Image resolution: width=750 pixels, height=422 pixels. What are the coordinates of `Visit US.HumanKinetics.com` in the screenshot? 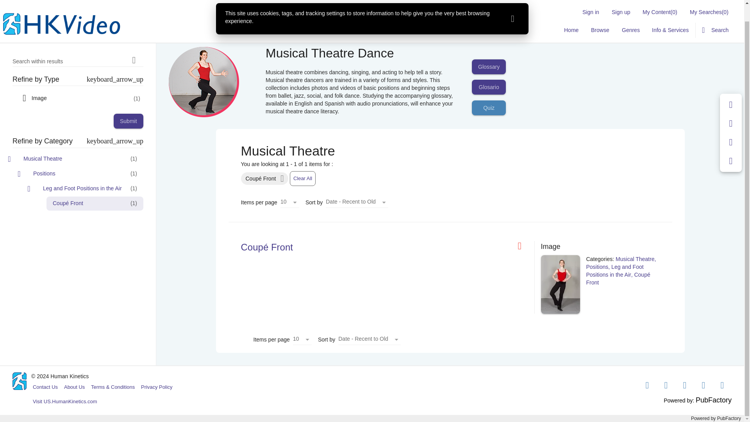 It's located at (65, 402).